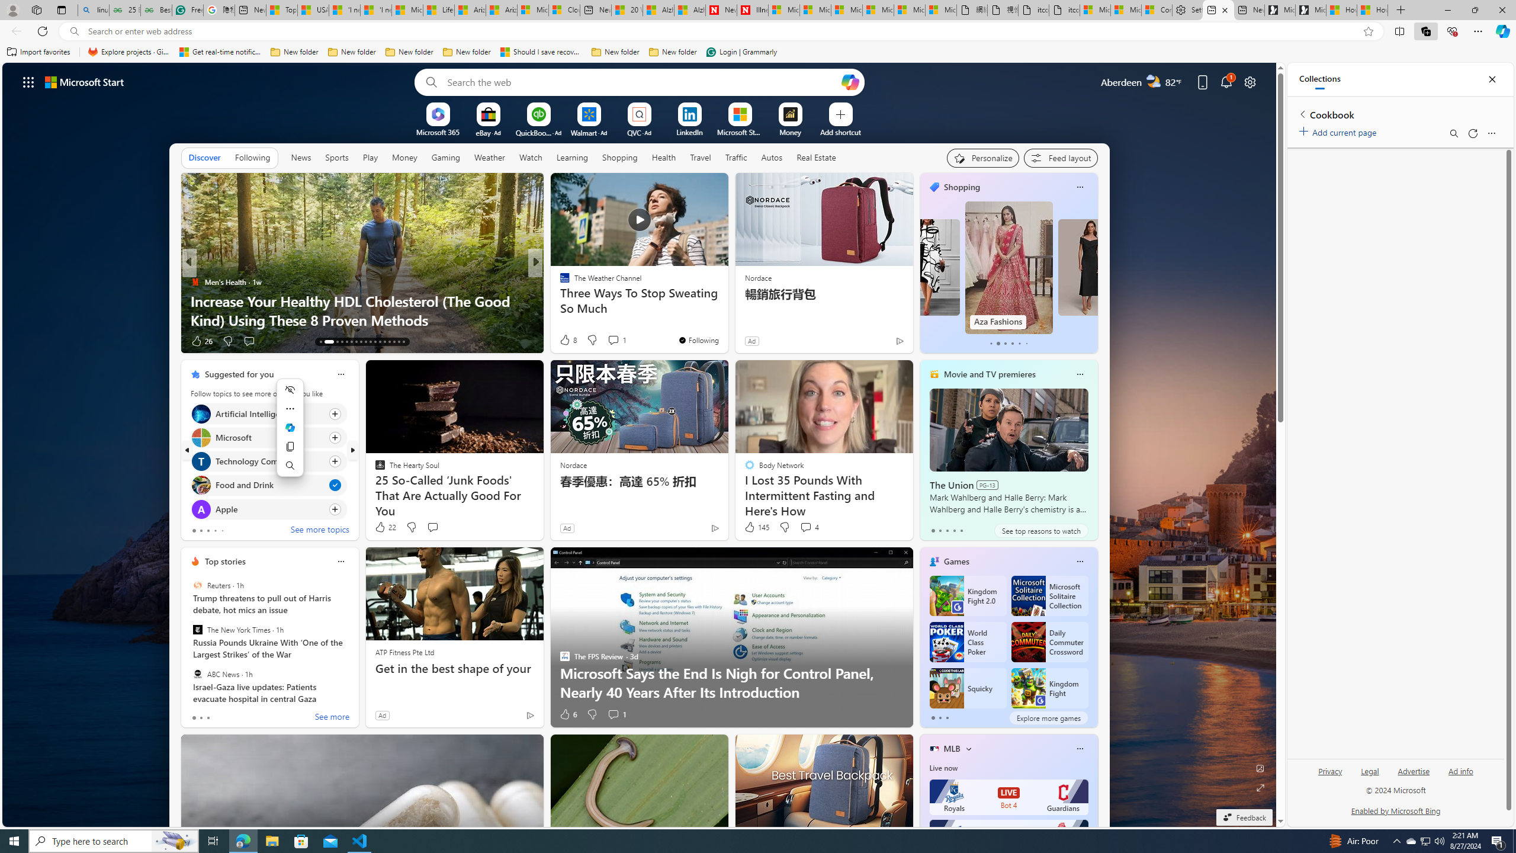 This screenshot has width=1516, height=853. I want to click on 120 Like, so click(567, 341).